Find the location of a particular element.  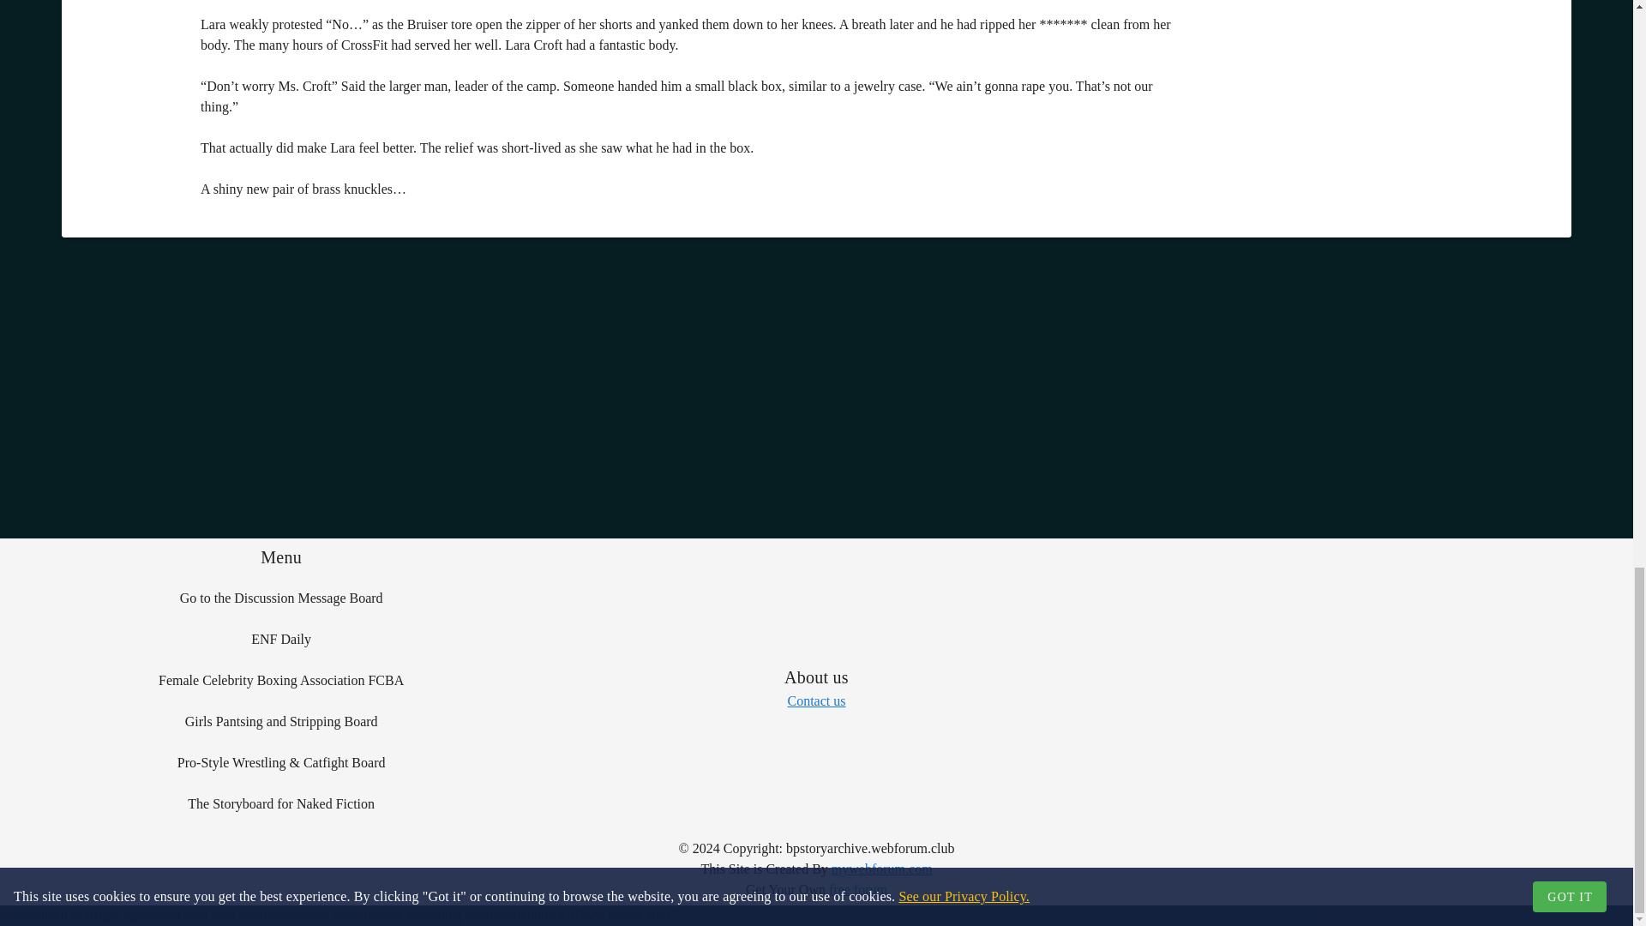

Go to the Discussion Message Board is located at coordinates (280, 598).